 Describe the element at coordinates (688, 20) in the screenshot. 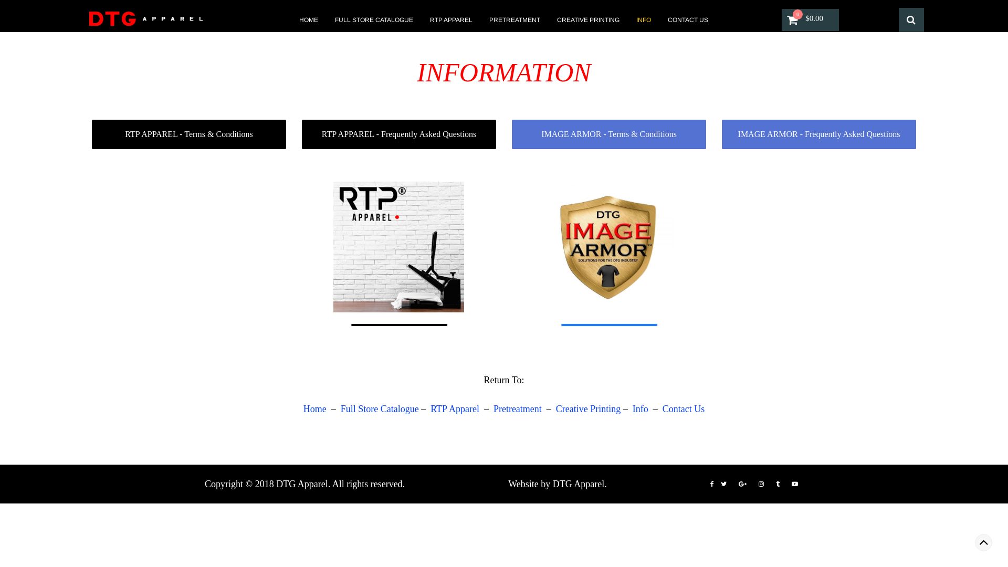

I see `CONTACT US` at that location.